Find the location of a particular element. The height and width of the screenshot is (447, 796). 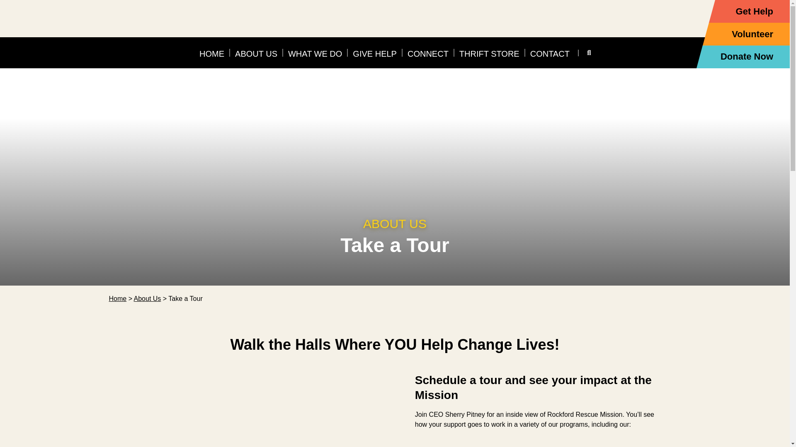

GIVE HELP is located at coordinates (375, 53).